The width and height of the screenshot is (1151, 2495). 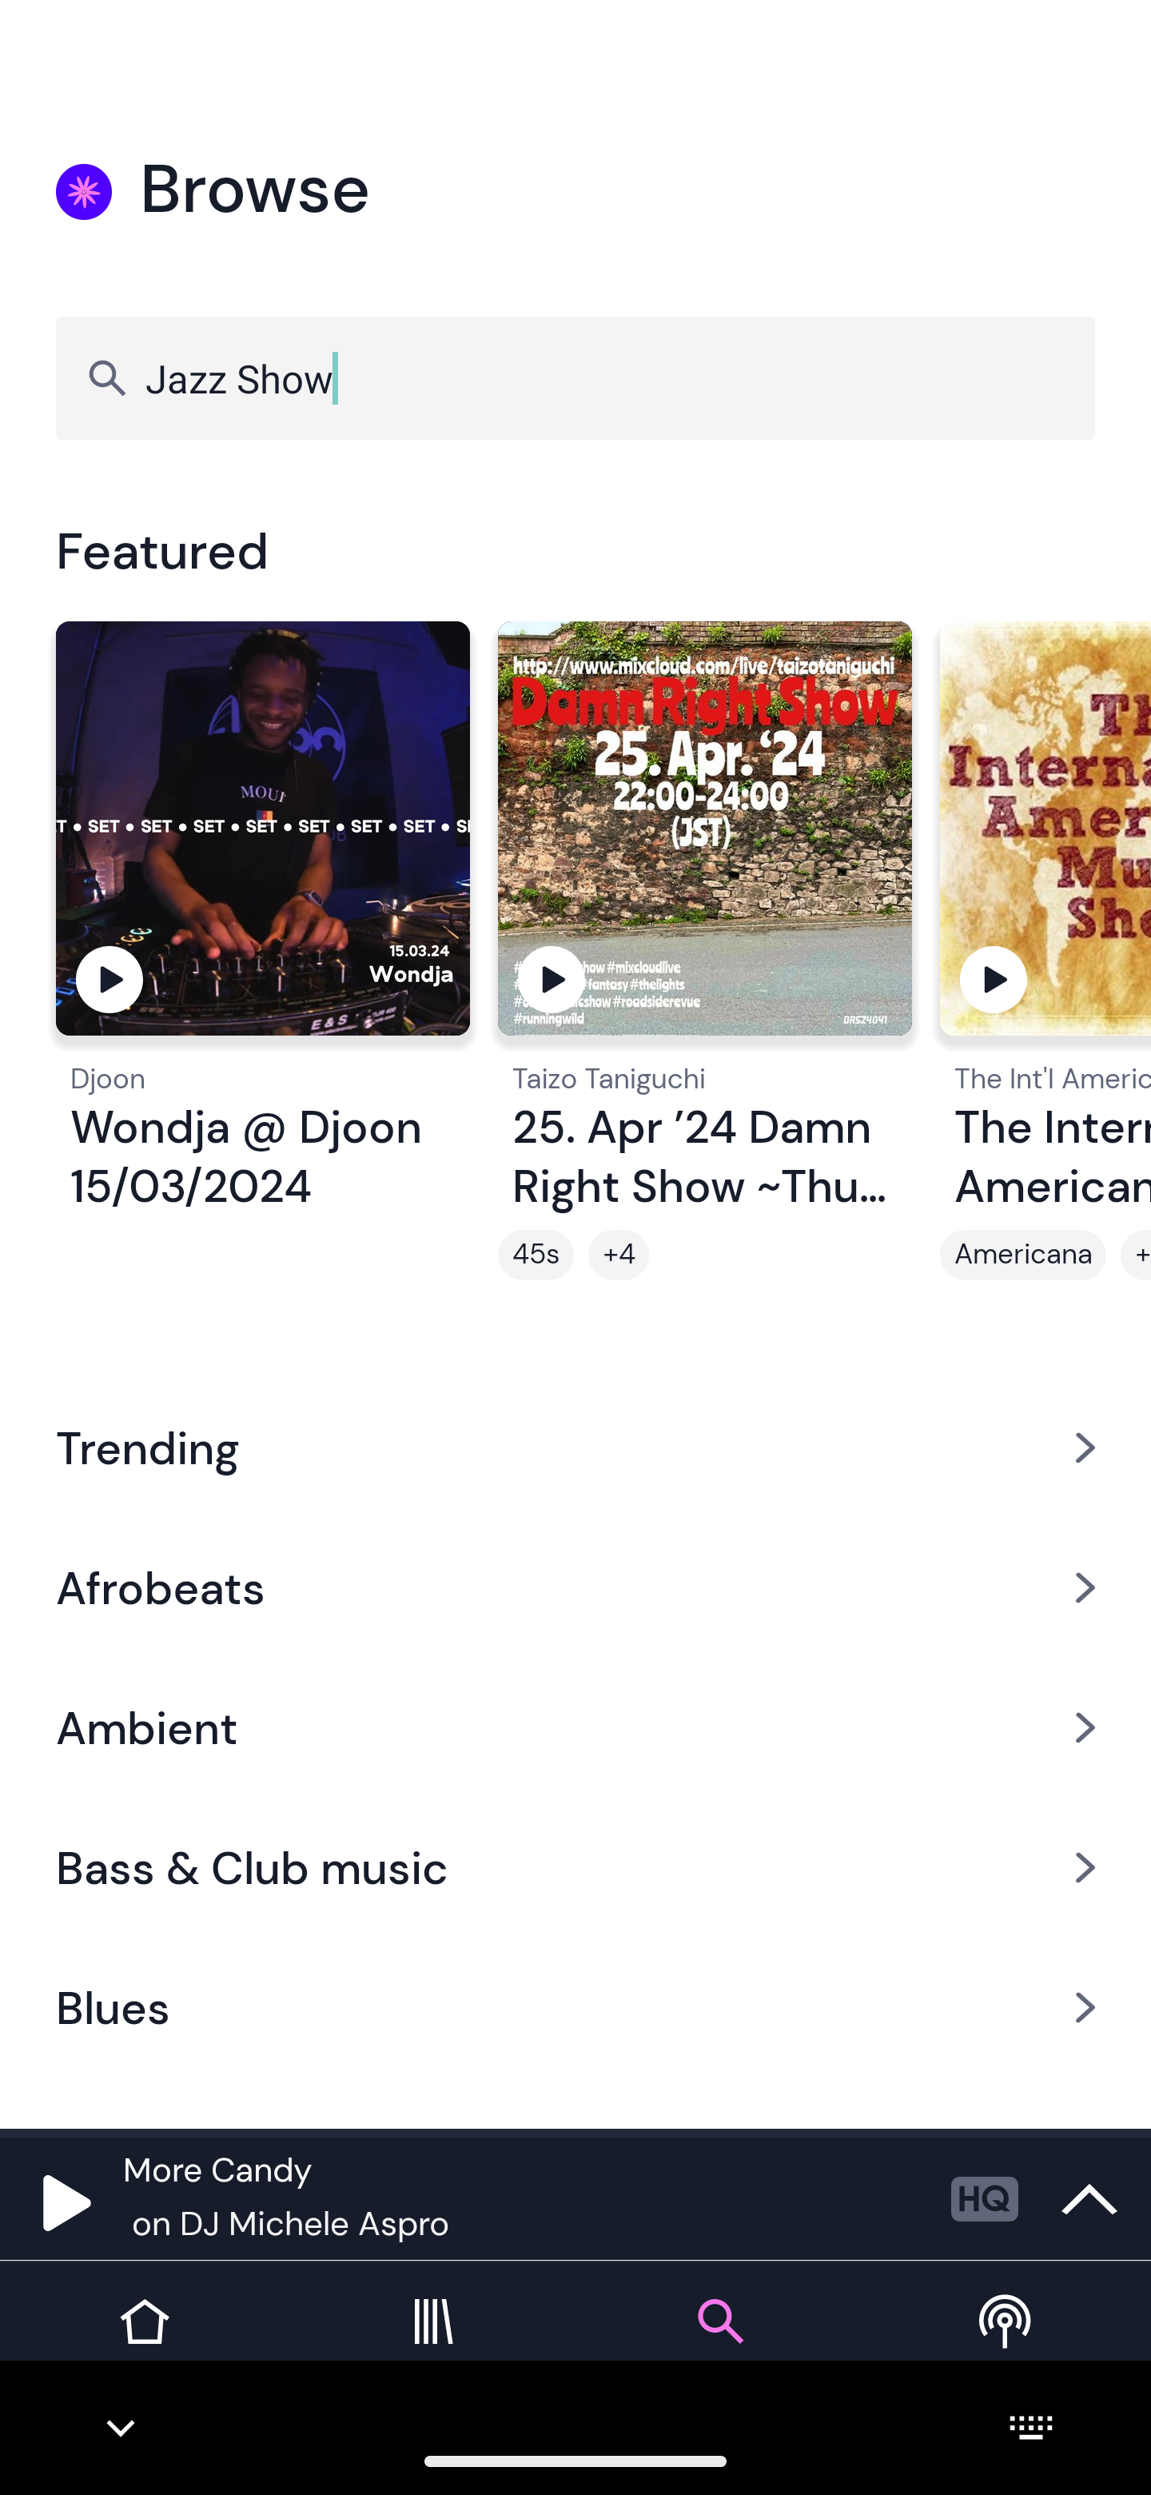 I want to click on Afrobeats, so click(x=575, y=1587).